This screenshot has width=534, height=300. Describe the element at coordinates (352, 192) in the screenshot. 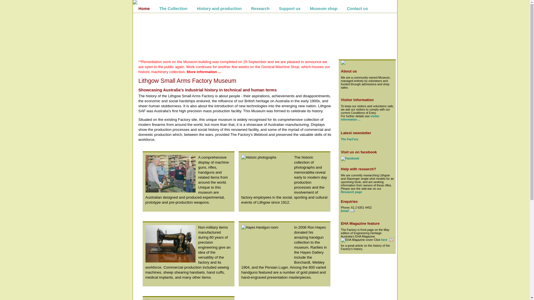

I see `Research page` at that location.